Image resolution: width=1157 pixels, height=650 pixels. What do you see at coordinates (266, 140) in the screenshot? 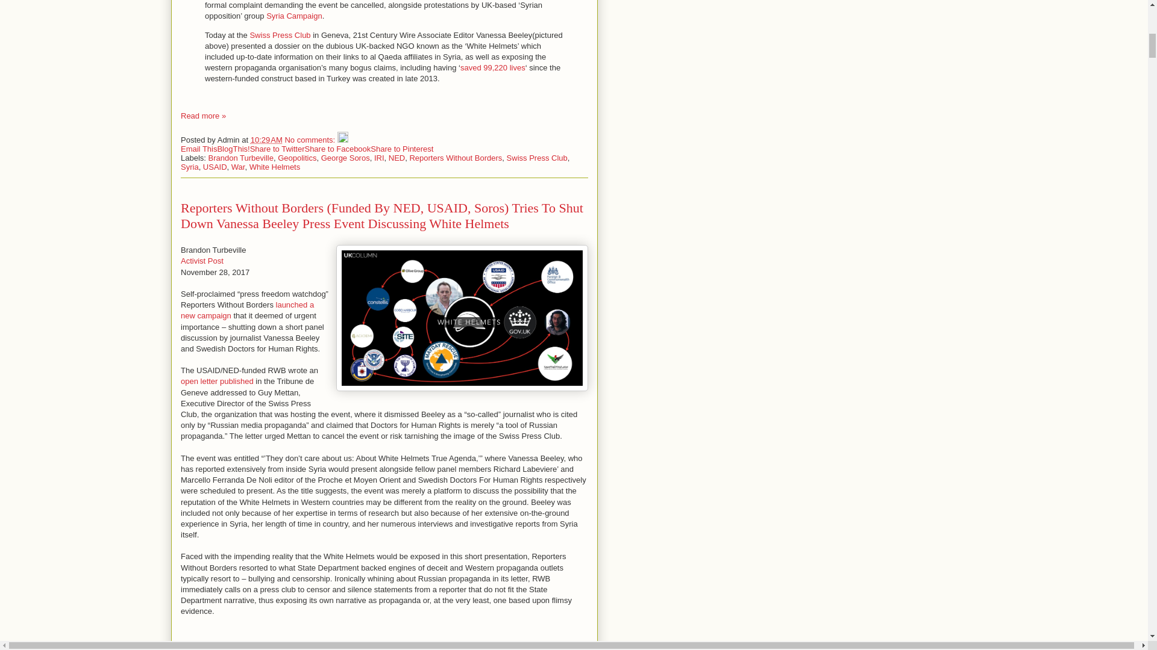
I see `permanent link` at bounding box center [266, 140].